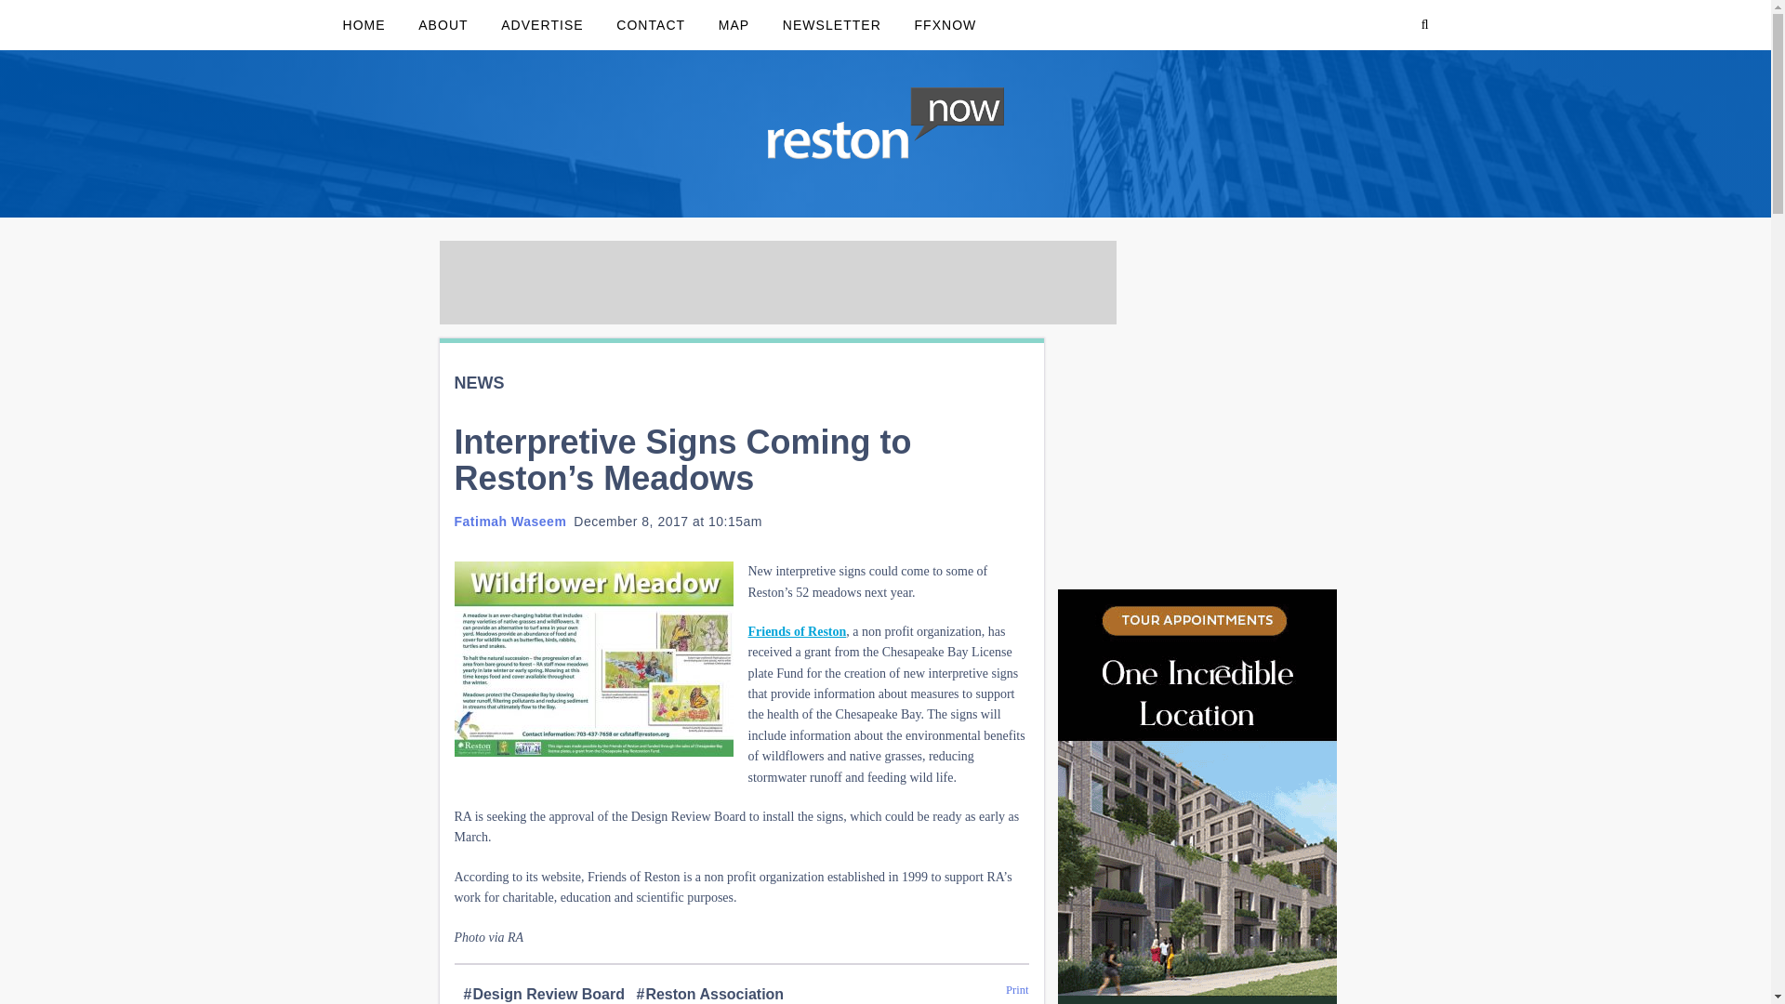  I want to click on HOME, so click(363, 25).